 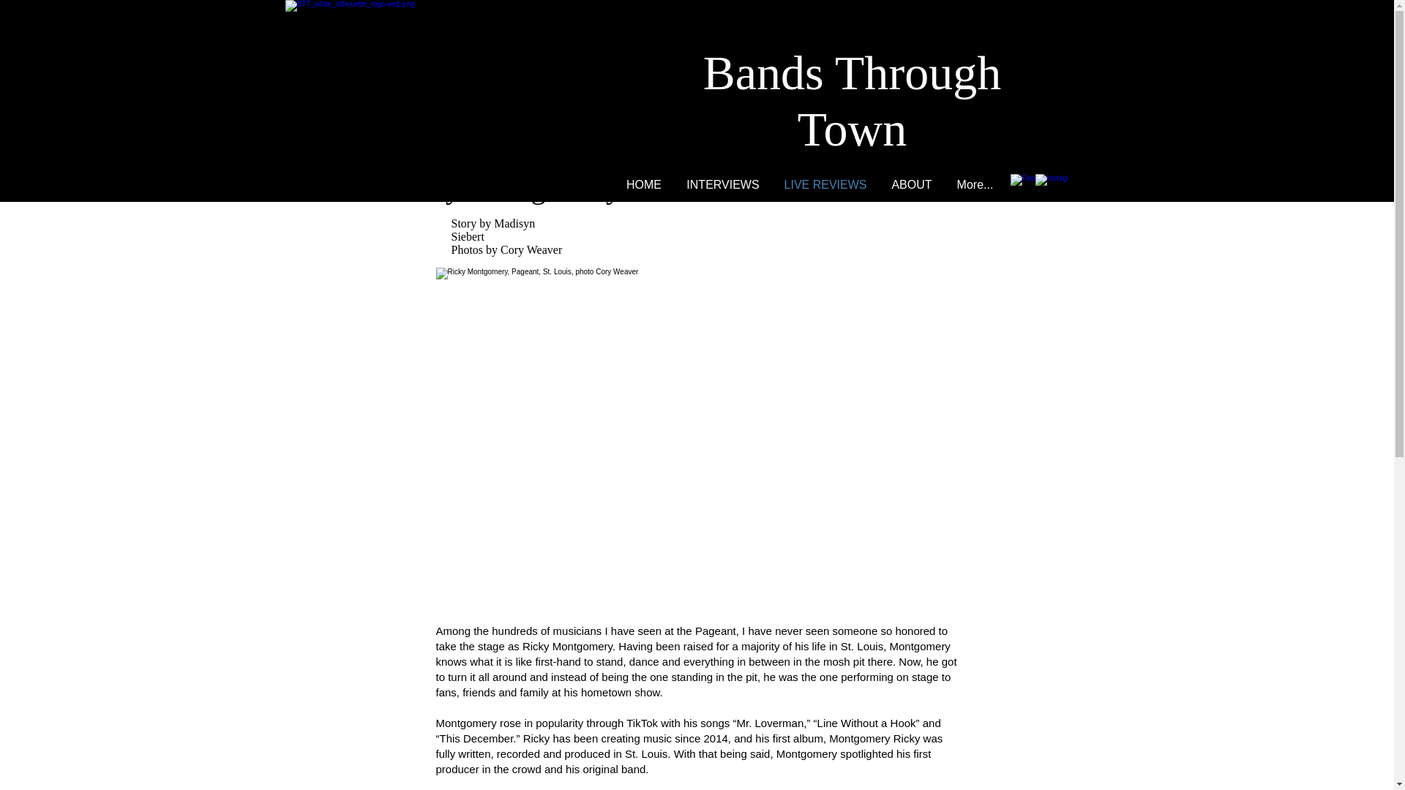 I want to click on HOME, so click(x=643, y=184).